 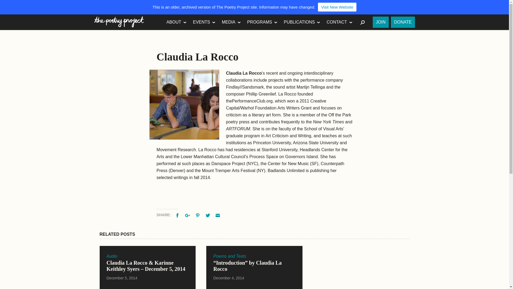 What do you see at coordinates (363, 22) in the screenshot?
I see `SEARCH` at bounding box center [363, 22].